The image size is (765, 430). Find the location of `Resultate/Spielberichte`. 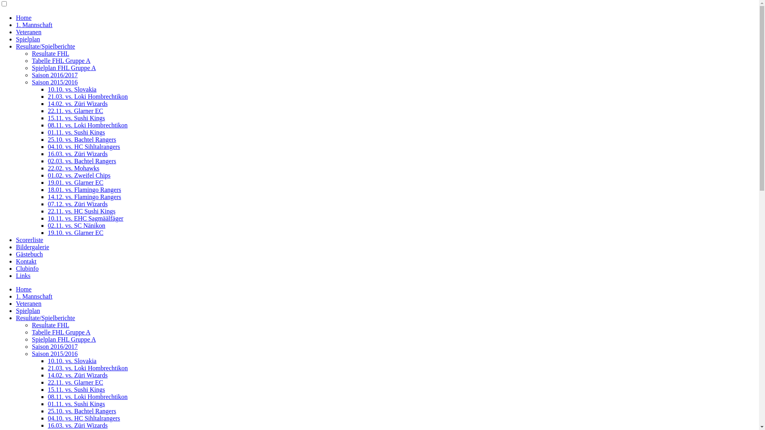

Resultate/Spielberichte is located at coordinates (45, 46).